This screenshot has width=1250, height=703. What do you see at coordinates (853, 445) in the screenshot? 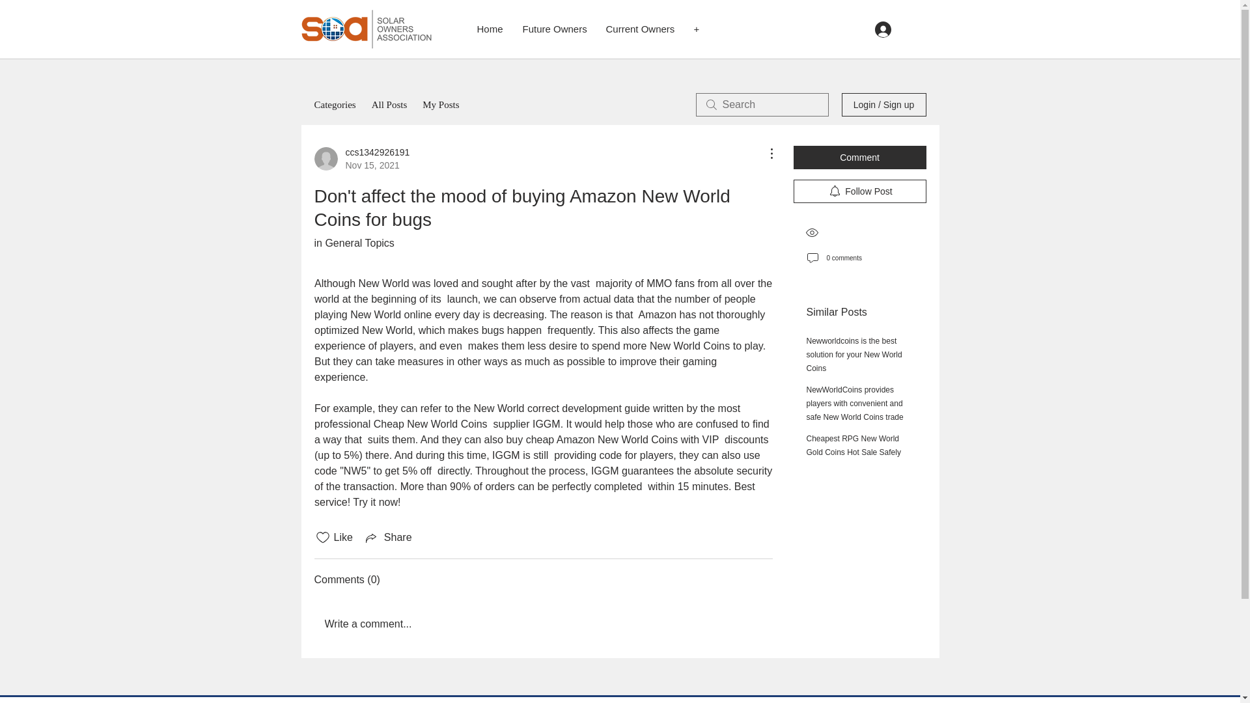
I see `Follow Post` at bounding box center [853, 445].